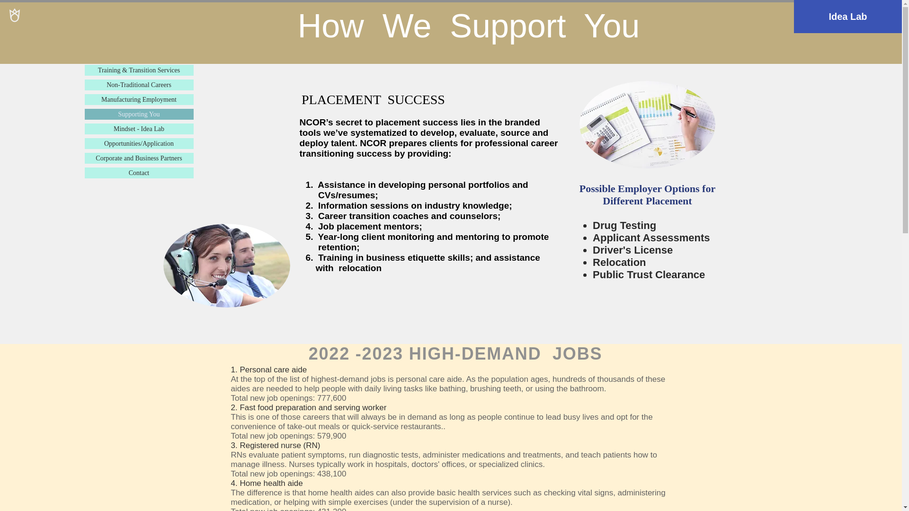  I want to click on Home, so click(138, 41).